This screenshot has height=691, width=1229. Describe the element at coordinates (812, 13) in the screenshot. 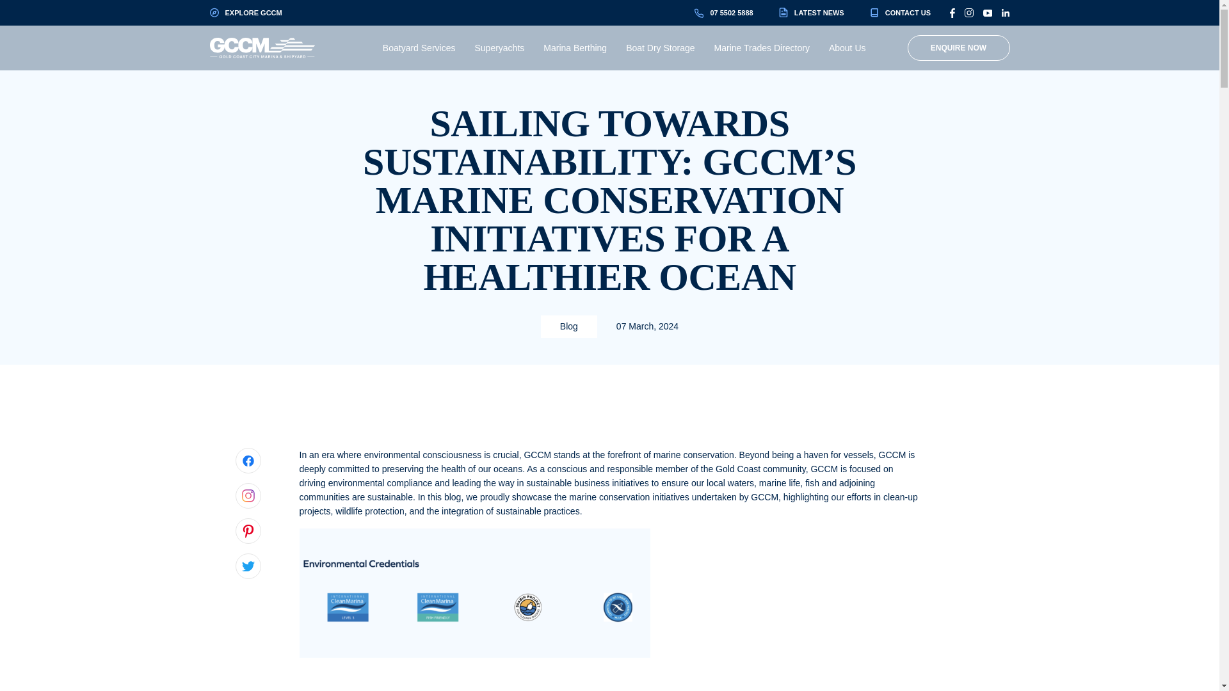

I see `LATEST NEWS` at that location.